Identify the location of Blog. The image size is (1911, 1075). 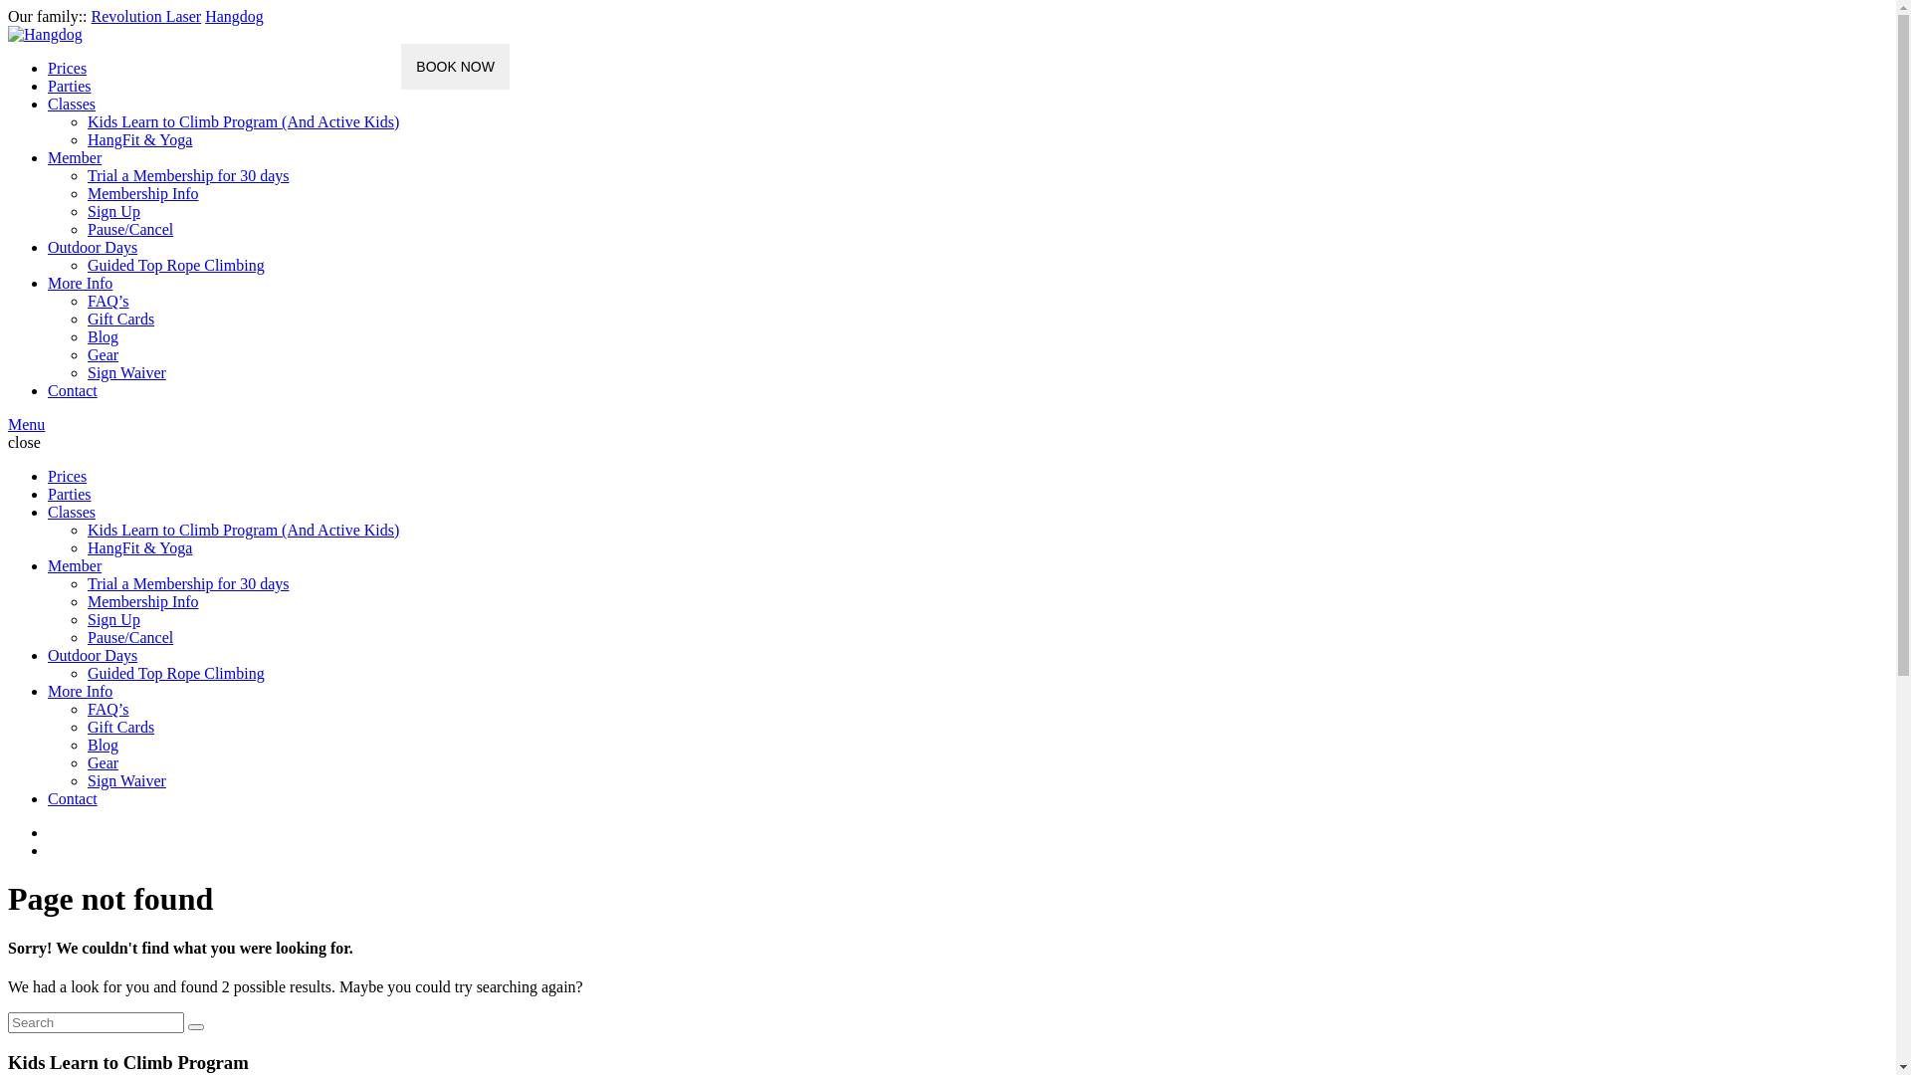
(104, 745).